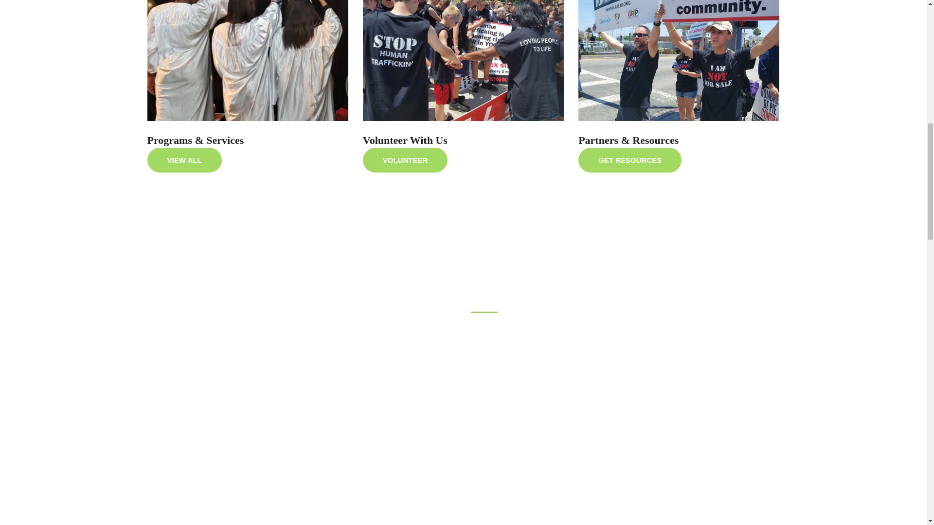  What do you see at coordinates (247, 60) in the screenshot?
I see `graduation-girls` at bounding box center [247, 60].